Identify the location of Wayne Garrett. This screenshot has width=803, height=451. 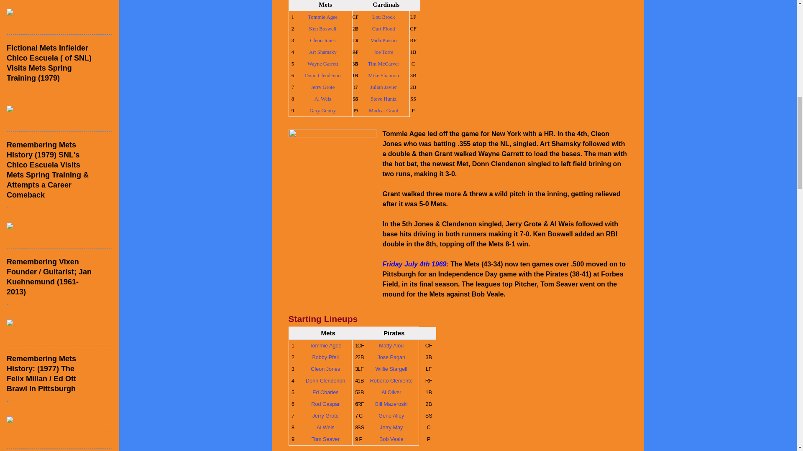
(323, 63).